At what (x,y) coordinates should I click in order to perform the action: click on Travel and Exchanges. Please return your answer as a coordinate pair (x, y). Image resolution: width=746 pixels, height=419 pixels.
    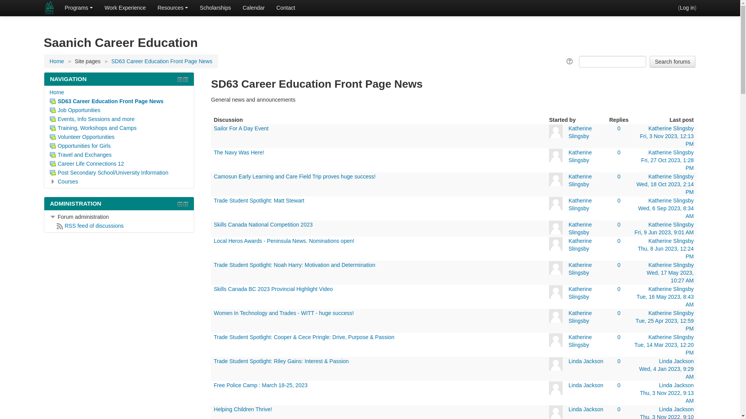
    Looking at the image, I should click on (81, 155).